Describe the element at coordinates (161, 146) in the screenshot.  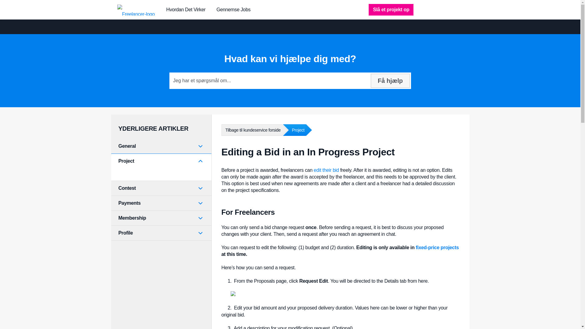
I see `General` at that location.